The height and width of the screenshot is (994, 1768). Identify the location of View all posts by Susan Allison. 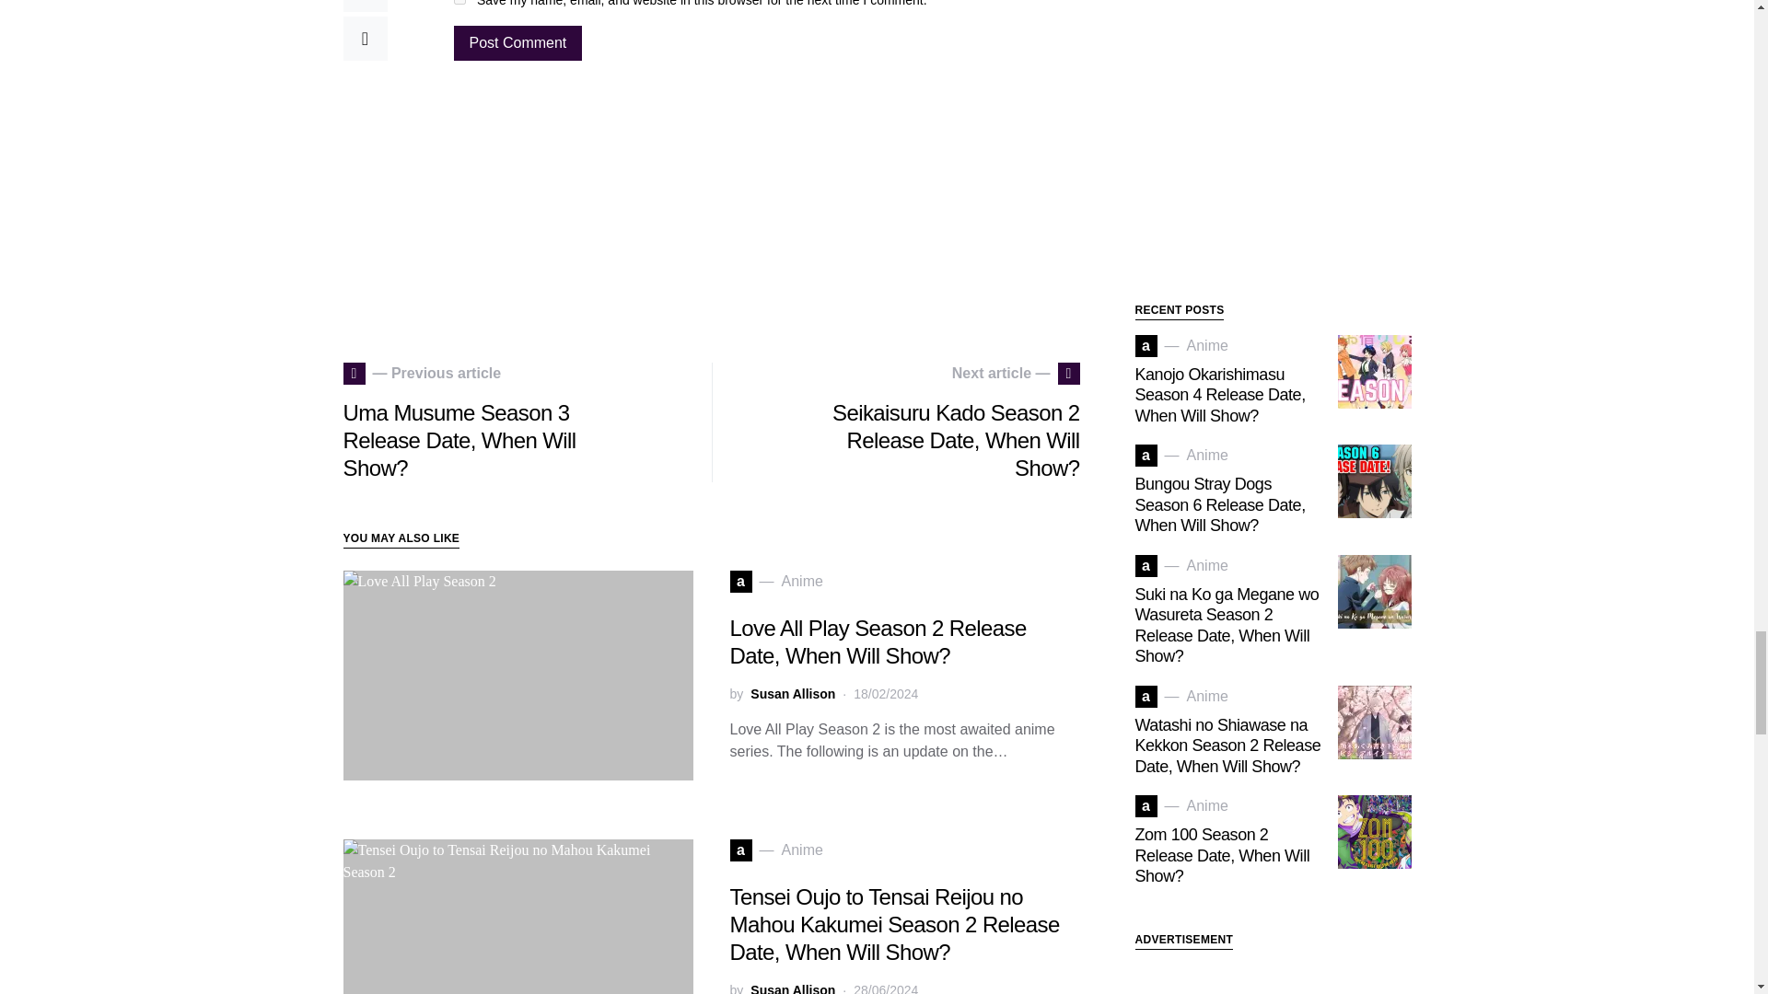
(792, 694).